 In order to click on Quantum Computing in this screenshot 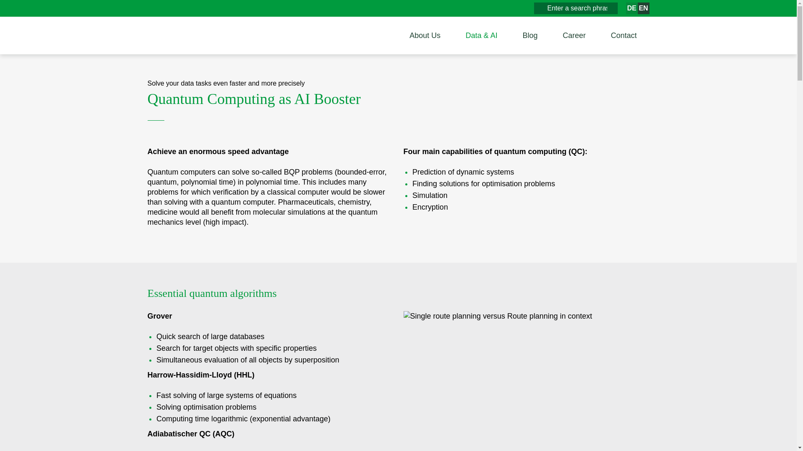, I will do `click(632, 8)`.